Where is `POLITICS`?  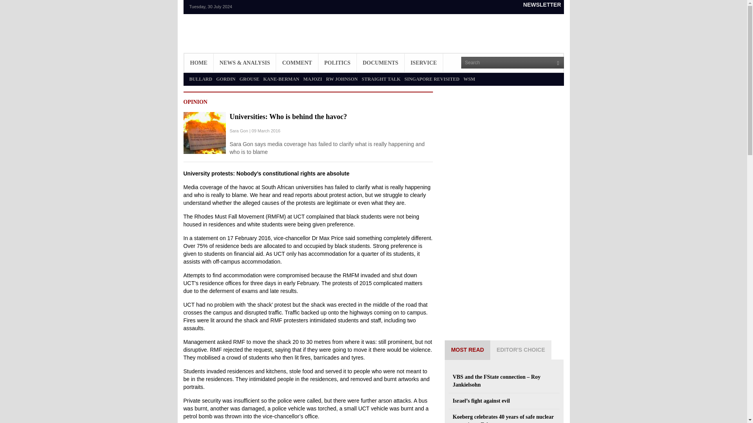
POLITICS is located at coordinates (337, 63).